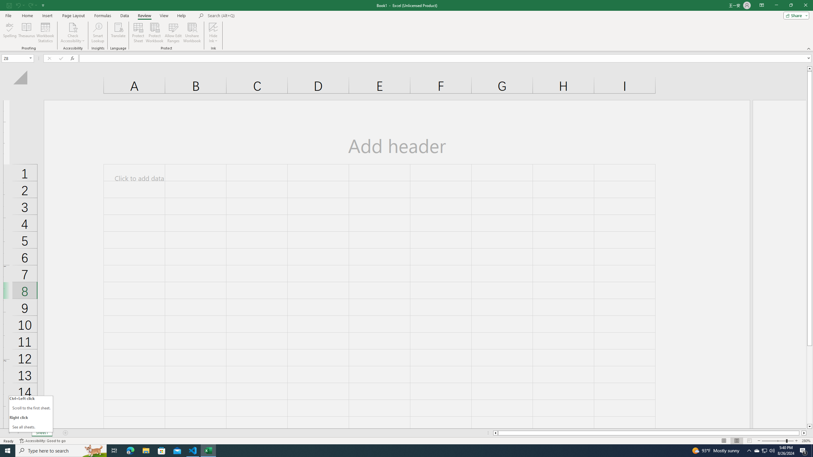 Image resolution: width=813 pixels, height=457 pixels. What do you see at coordinates (776, 5) in the screenshot?
I see `Minimize` at bounding box center [776, 5].